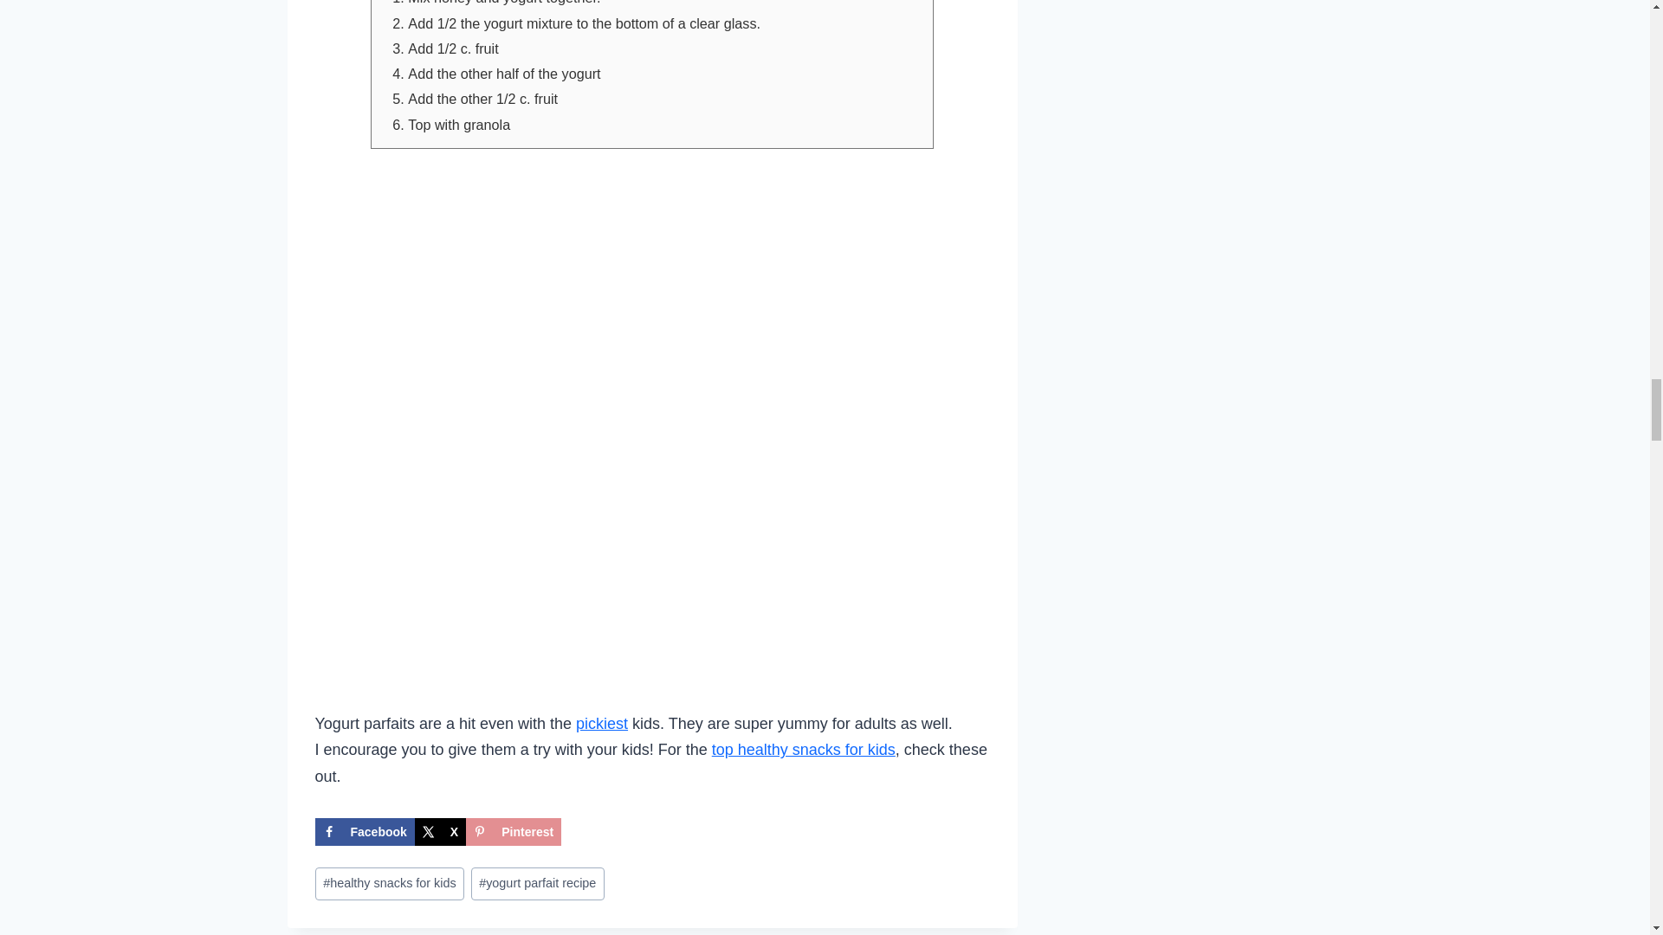 The width and height of the screenshot is (1663, 935). What do you see at coordinates (365, 832) in the screenshot?
I see `Facebook` at bounding box center [365, 832].